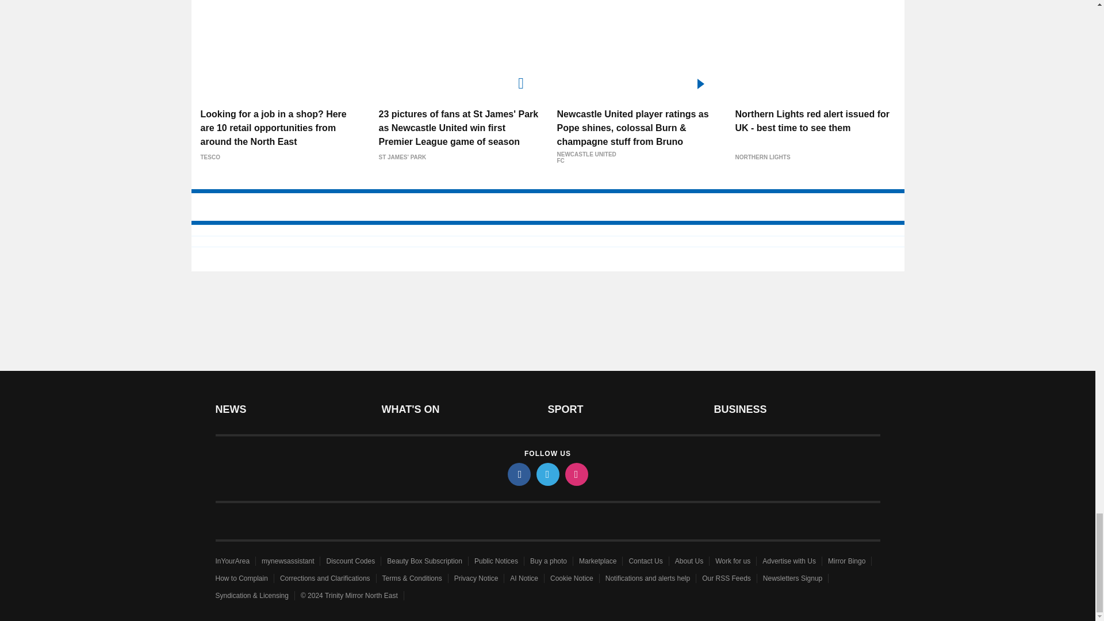 The height and width of the screenshot is (621, 1104). I want to click on twitter, so click(547, 474).